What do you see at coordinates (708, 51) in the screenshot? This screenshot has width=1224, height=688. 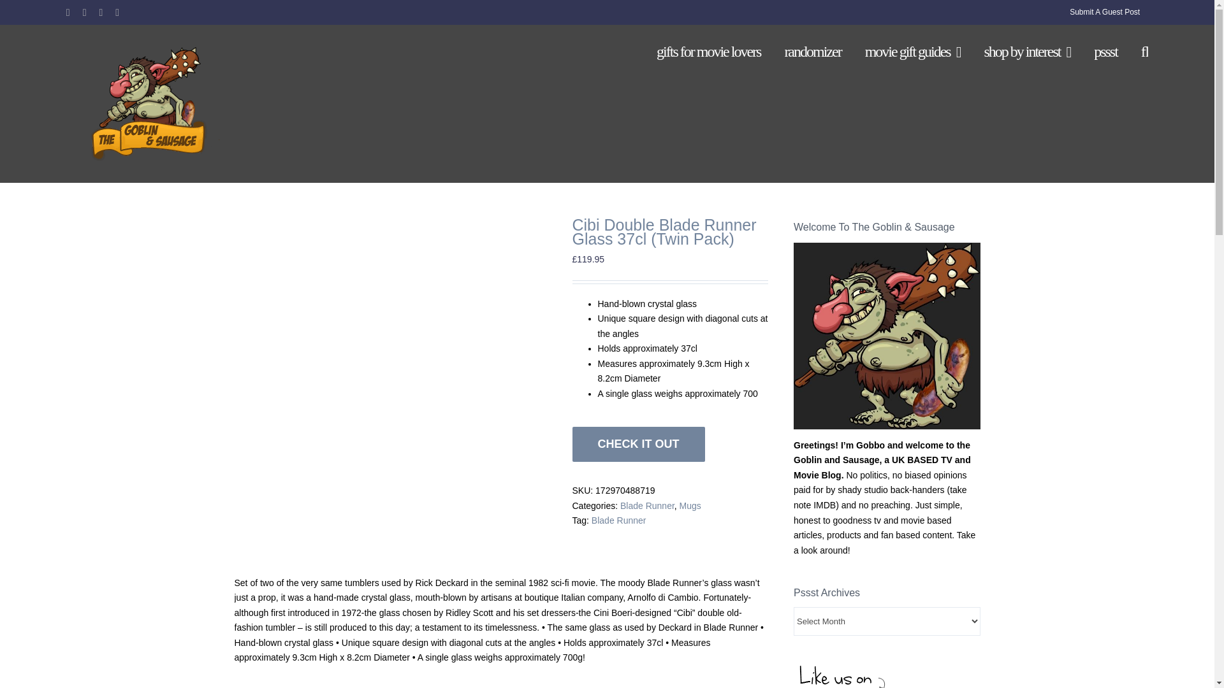 I see `gifts for movie lovers` at bounding box center [708, 51].